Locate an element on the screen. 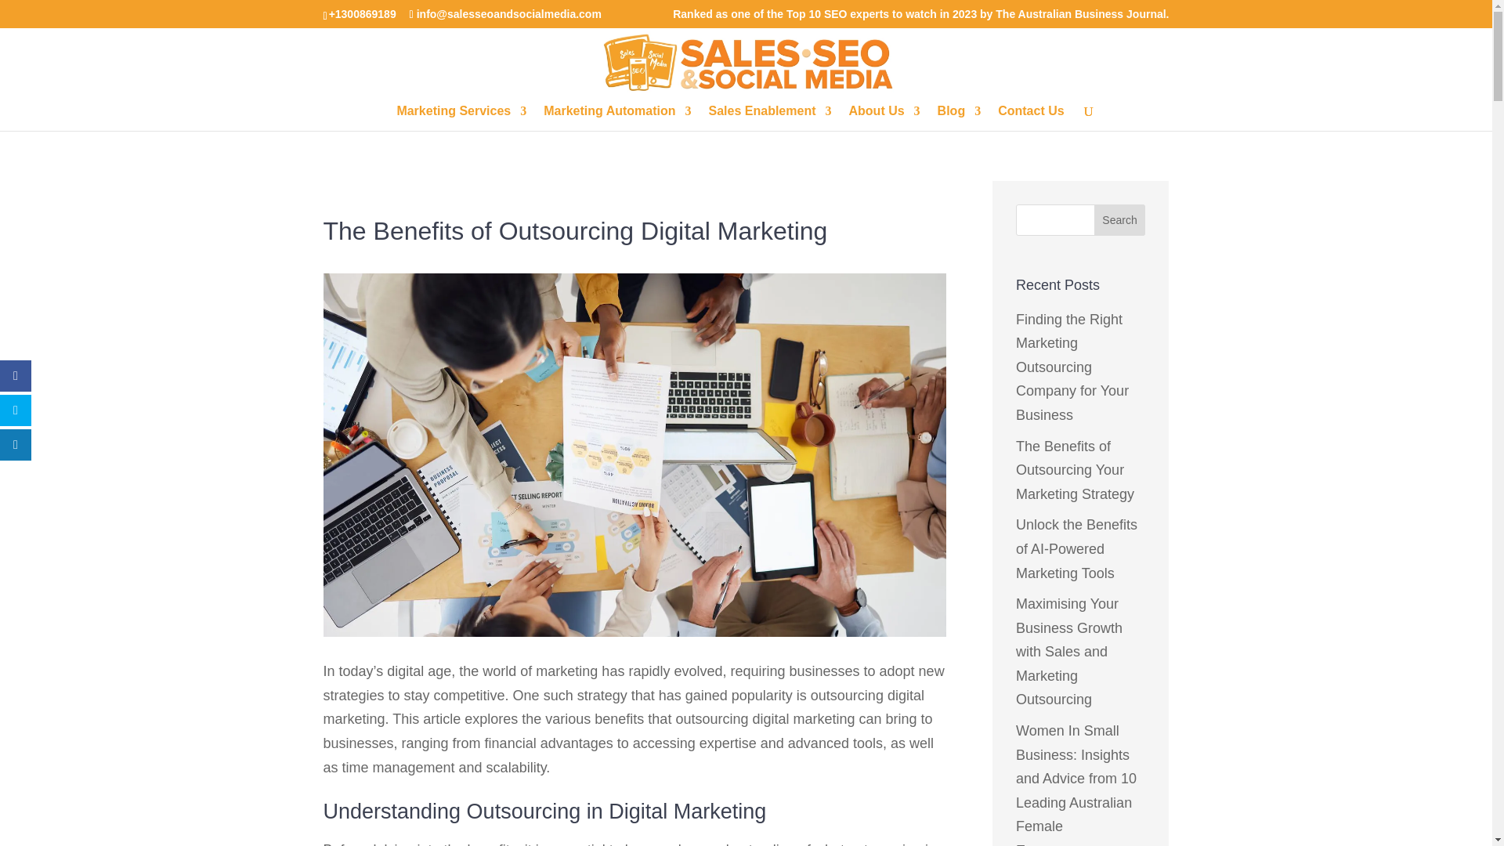 The width and height of the screenshot is (1504, 846). Marketing Services is located at coordinates (461, 118).